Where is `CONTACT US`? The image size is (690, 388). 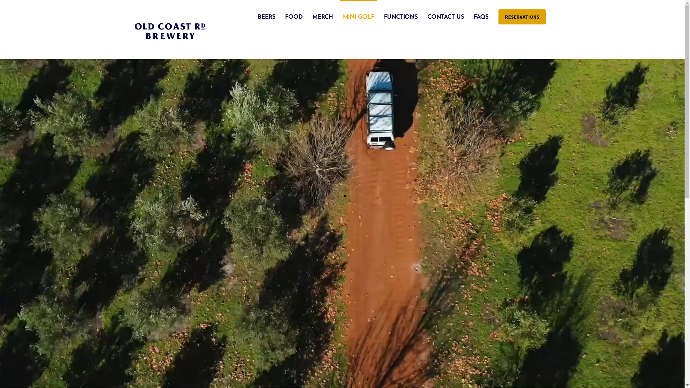 CONTACT US is located at coordinates (446, 17).